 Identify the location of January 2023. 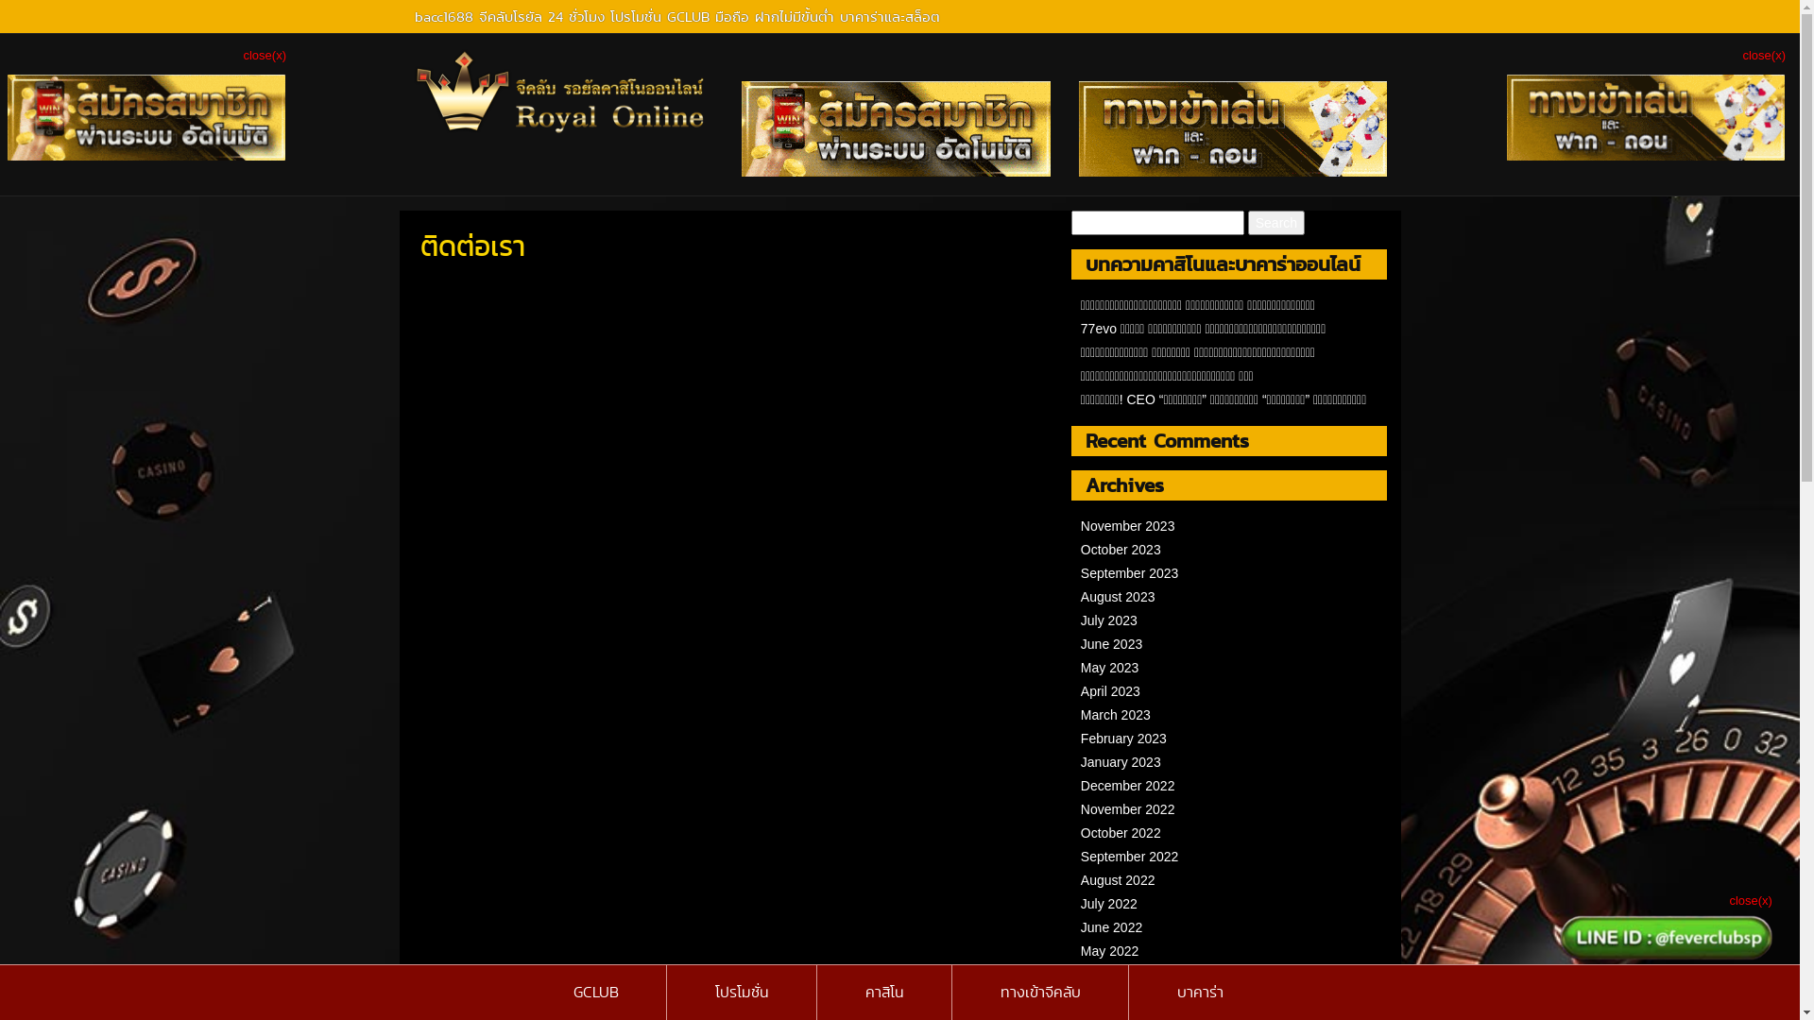
(1121, 762).